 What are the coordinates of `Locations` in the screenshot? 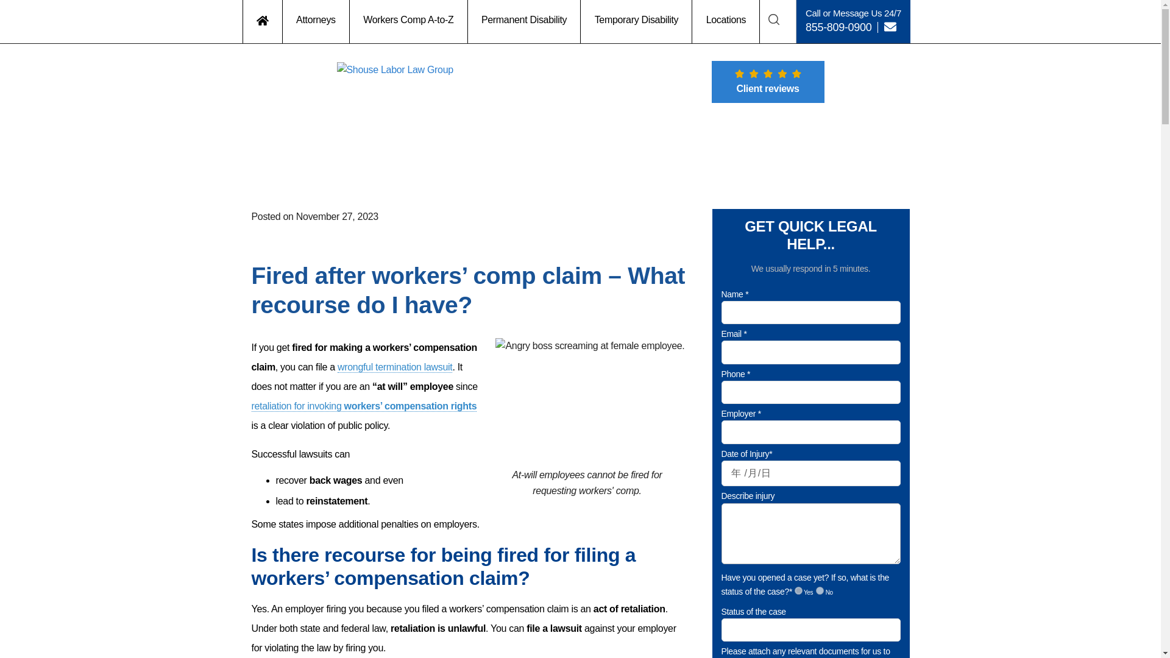 It's located at (726, 22).